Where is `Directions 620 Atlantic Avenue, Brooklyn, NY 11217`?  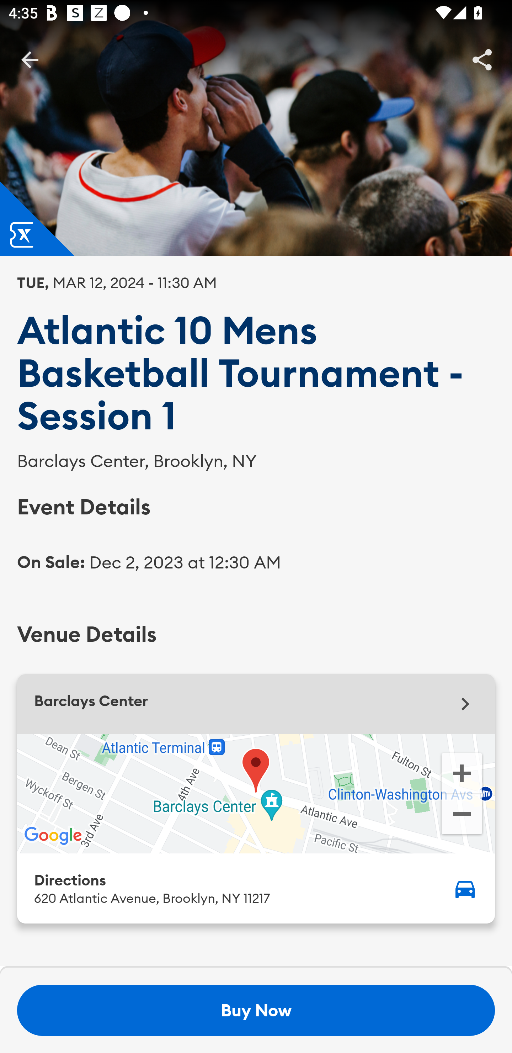
Directions 620 Atlantic Avenue, Brooklyn, NY 11217 is located at coordinates (256, 888).